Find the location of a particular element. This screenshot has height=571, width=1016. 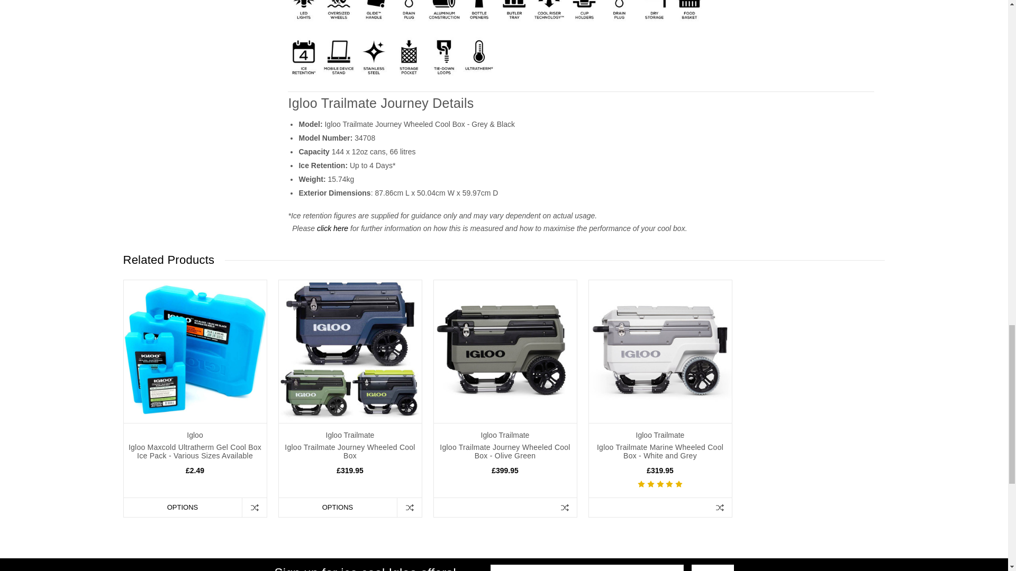

Size comparison of the 4 different Igloo ice block sizes is located at coordinates (195, 352).